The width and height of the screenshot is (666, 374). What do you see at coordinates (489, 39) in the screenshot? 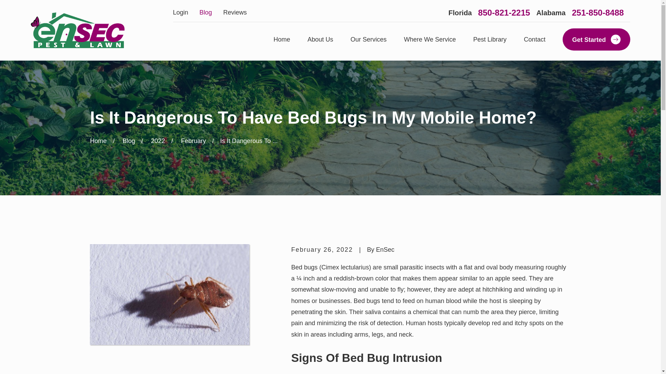
I see `Pest Library` at bounding box center [489, 39].